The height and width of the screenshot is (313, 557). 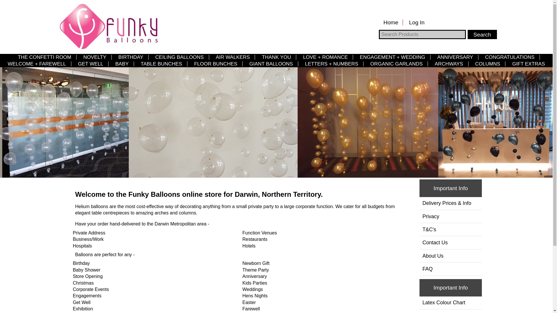 What do you see at coordinates (393, 57) in the screenshot?
I see `ENGAGEMENT + WEDDING` at bounding box center [393, 57].